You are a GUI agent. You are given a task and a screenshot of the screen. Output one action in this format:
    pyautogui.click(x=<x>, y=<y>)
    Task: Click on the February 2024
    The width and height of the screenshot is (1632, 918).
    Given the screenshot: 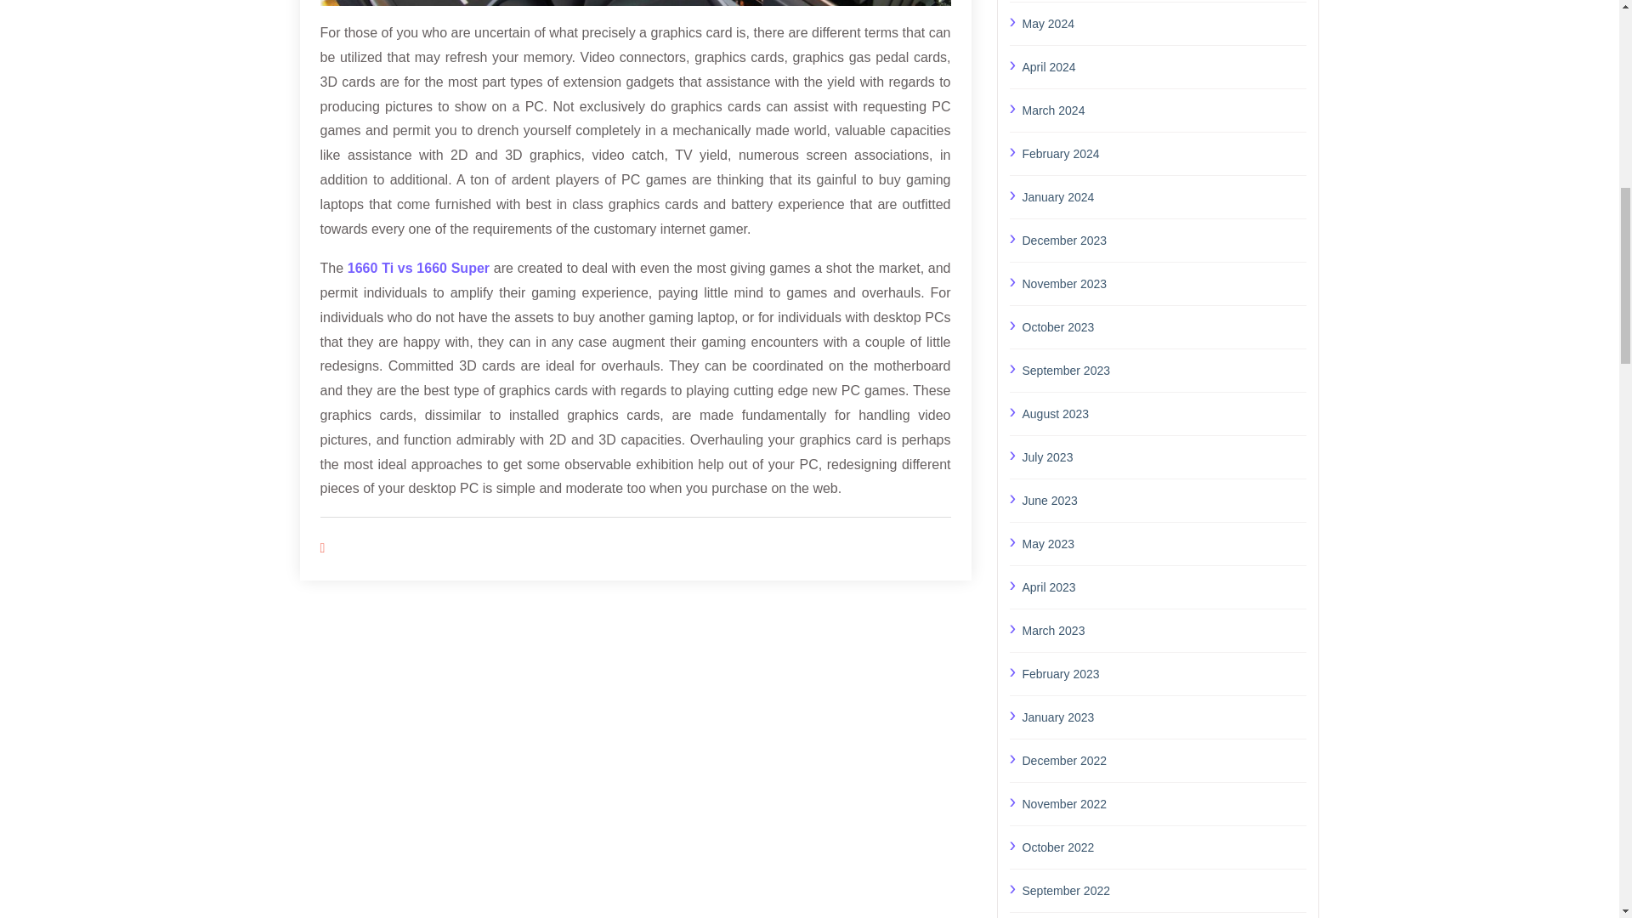 What is the action you would take?
    pyautogui.click(x=1164, y=154)
    